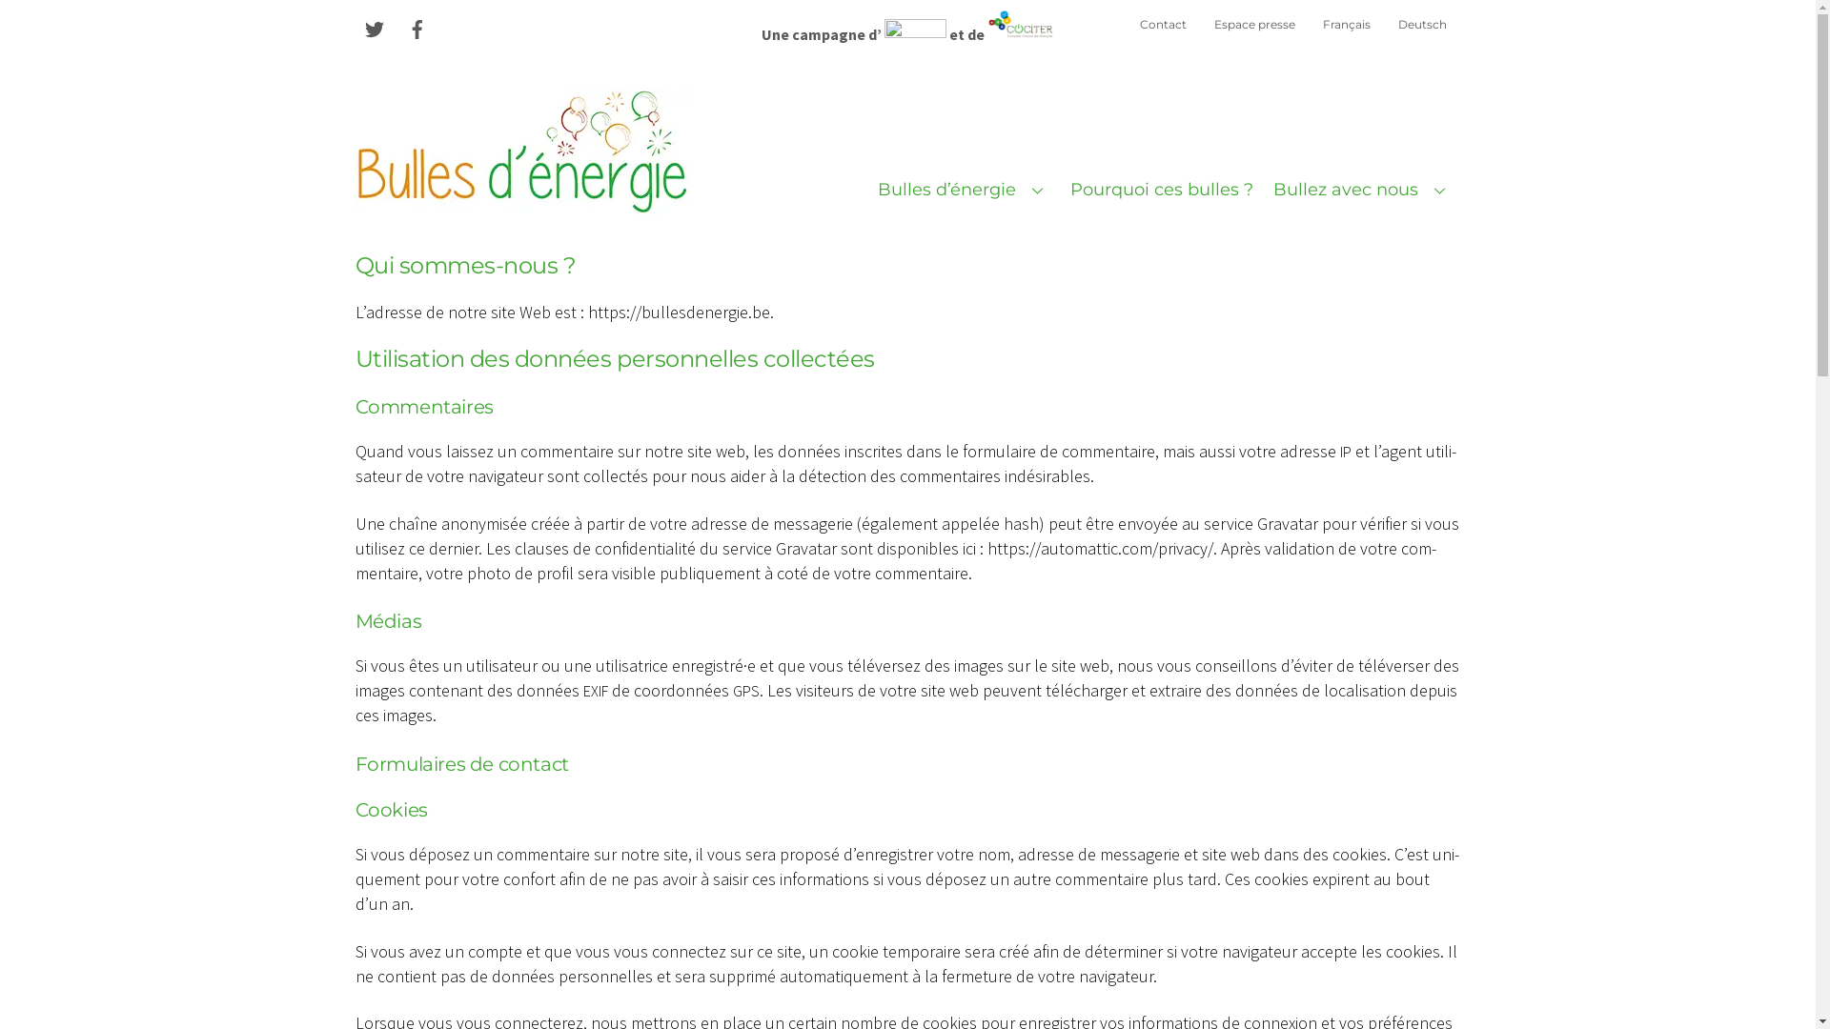  What do you see at coordinates (521, 205) in the screenshot?
I see `Bulles d'Energie` at bounding box center [521, 205].